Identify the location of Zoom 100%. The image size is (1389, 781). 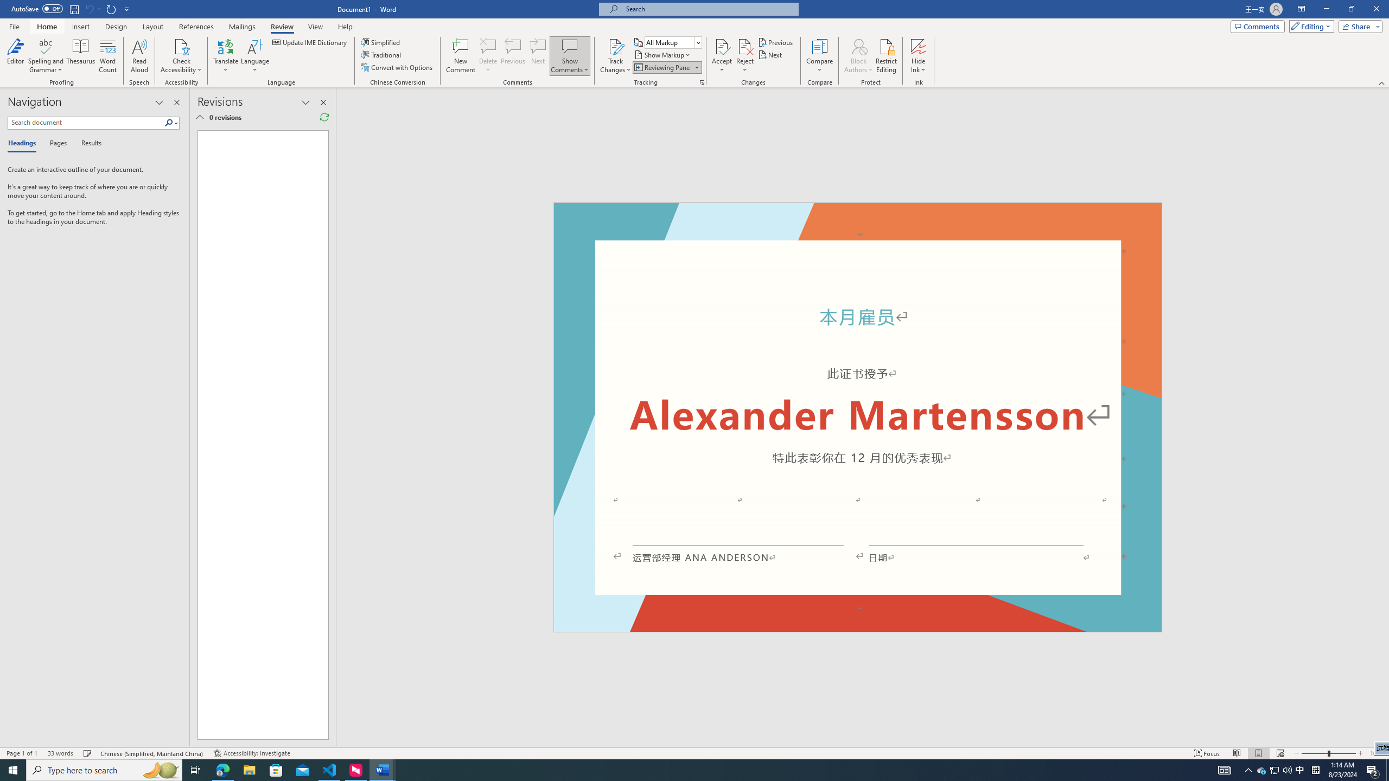
(1377, 753).